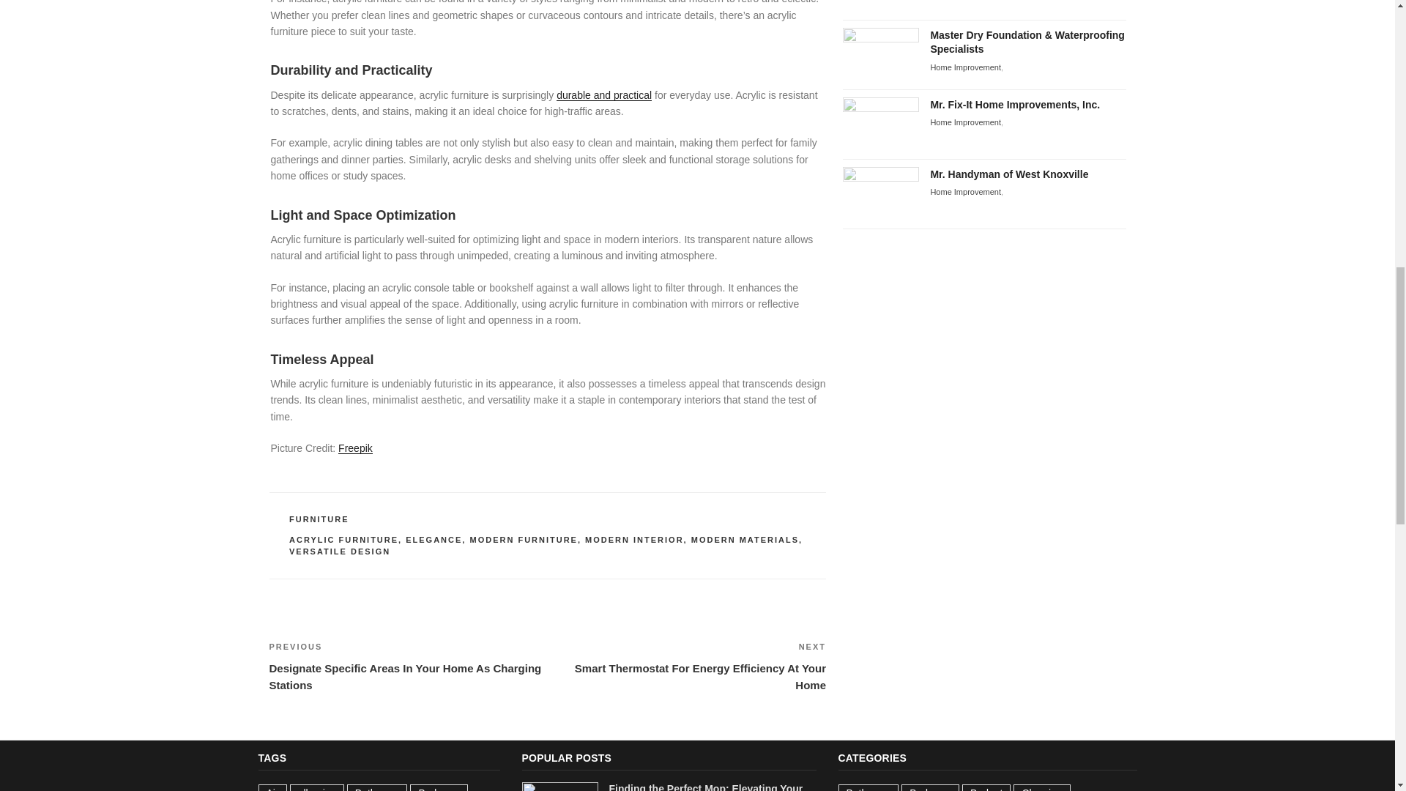 The width and height of the screenshot is (1406, 791). Describe the element at coordinates (524, 540) in the screenshot. I see `MODERN FURNITURE` at that location.